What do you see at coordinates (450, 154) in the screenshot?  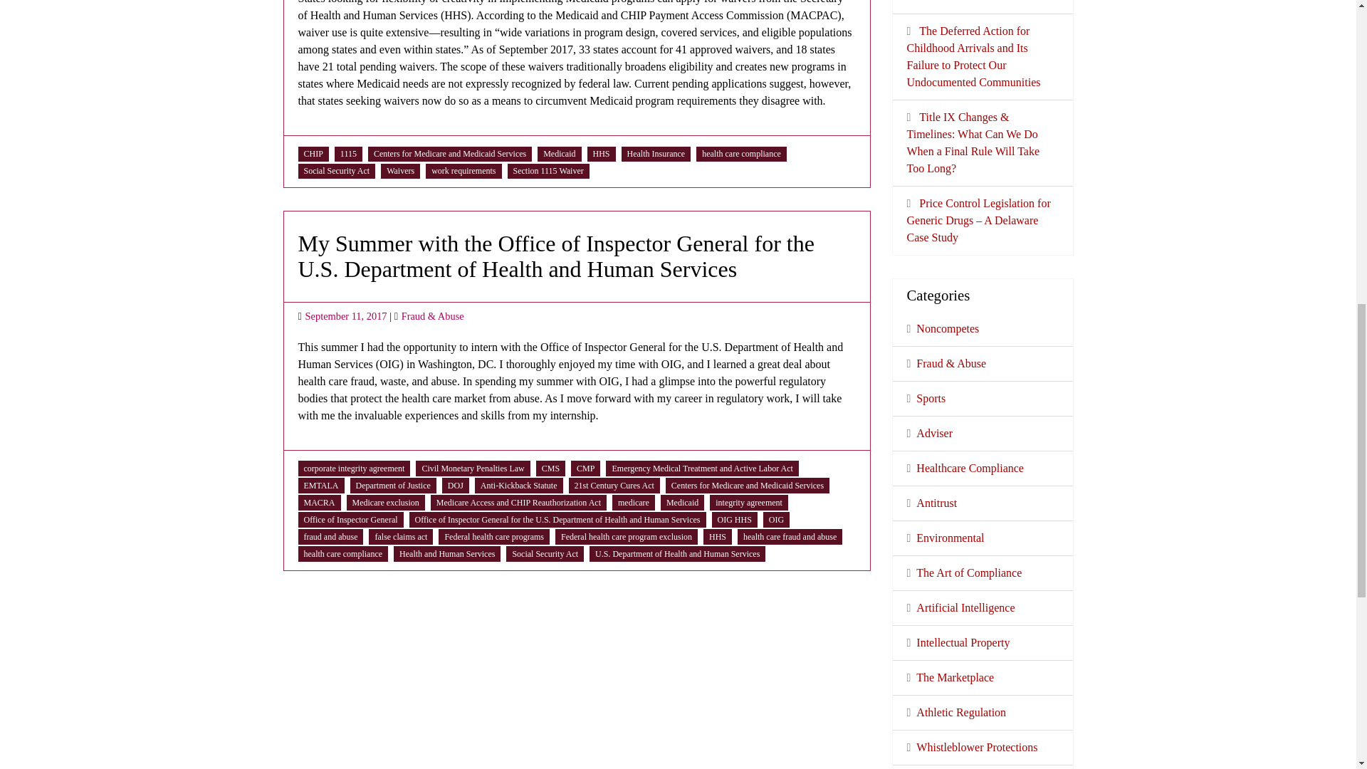 I see `Centers for Medicare and Medicaid Services` at bounding box center [450, 154].